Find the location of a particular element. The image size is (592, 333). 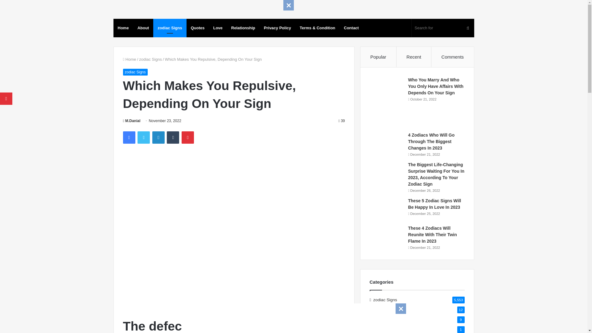

Search for is located at coordinates (443, 28).